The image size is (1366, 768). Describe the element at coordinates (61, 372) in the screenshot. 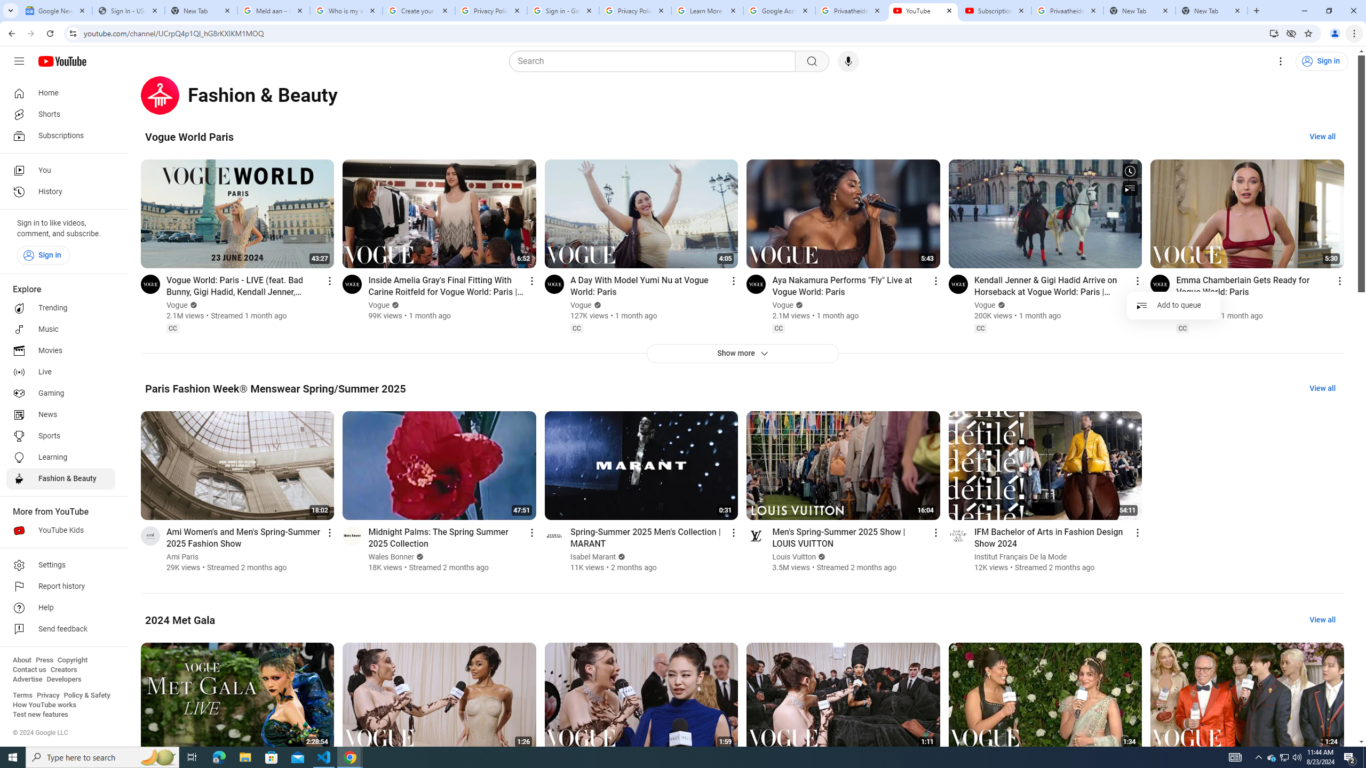

I see `Live` at that location.